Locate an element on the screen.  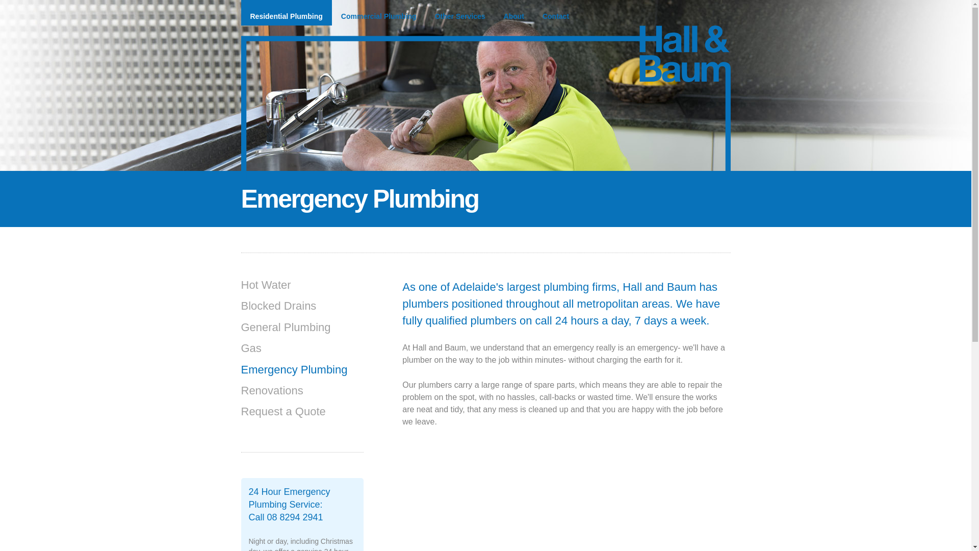
Hot Water is located at coordinates (302, 289).